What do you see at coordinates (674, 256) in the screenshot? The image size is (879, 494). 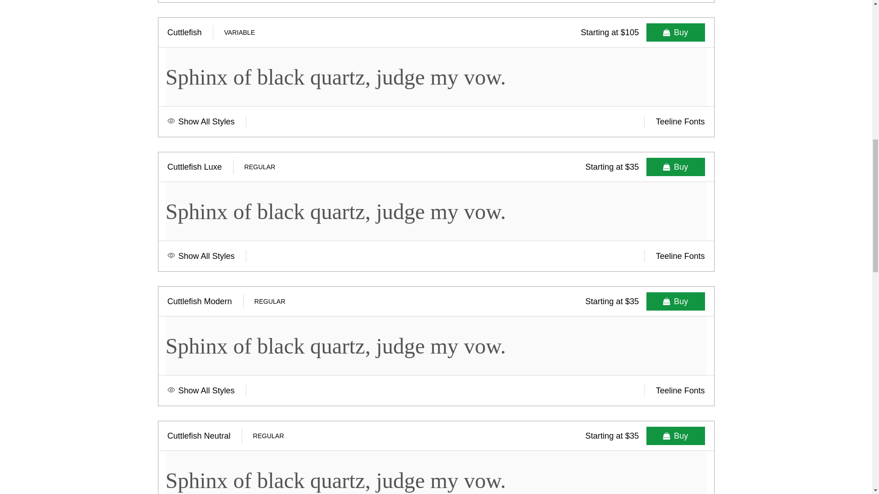 I see `Teeline Fonts` at bounding box center [674, 256].